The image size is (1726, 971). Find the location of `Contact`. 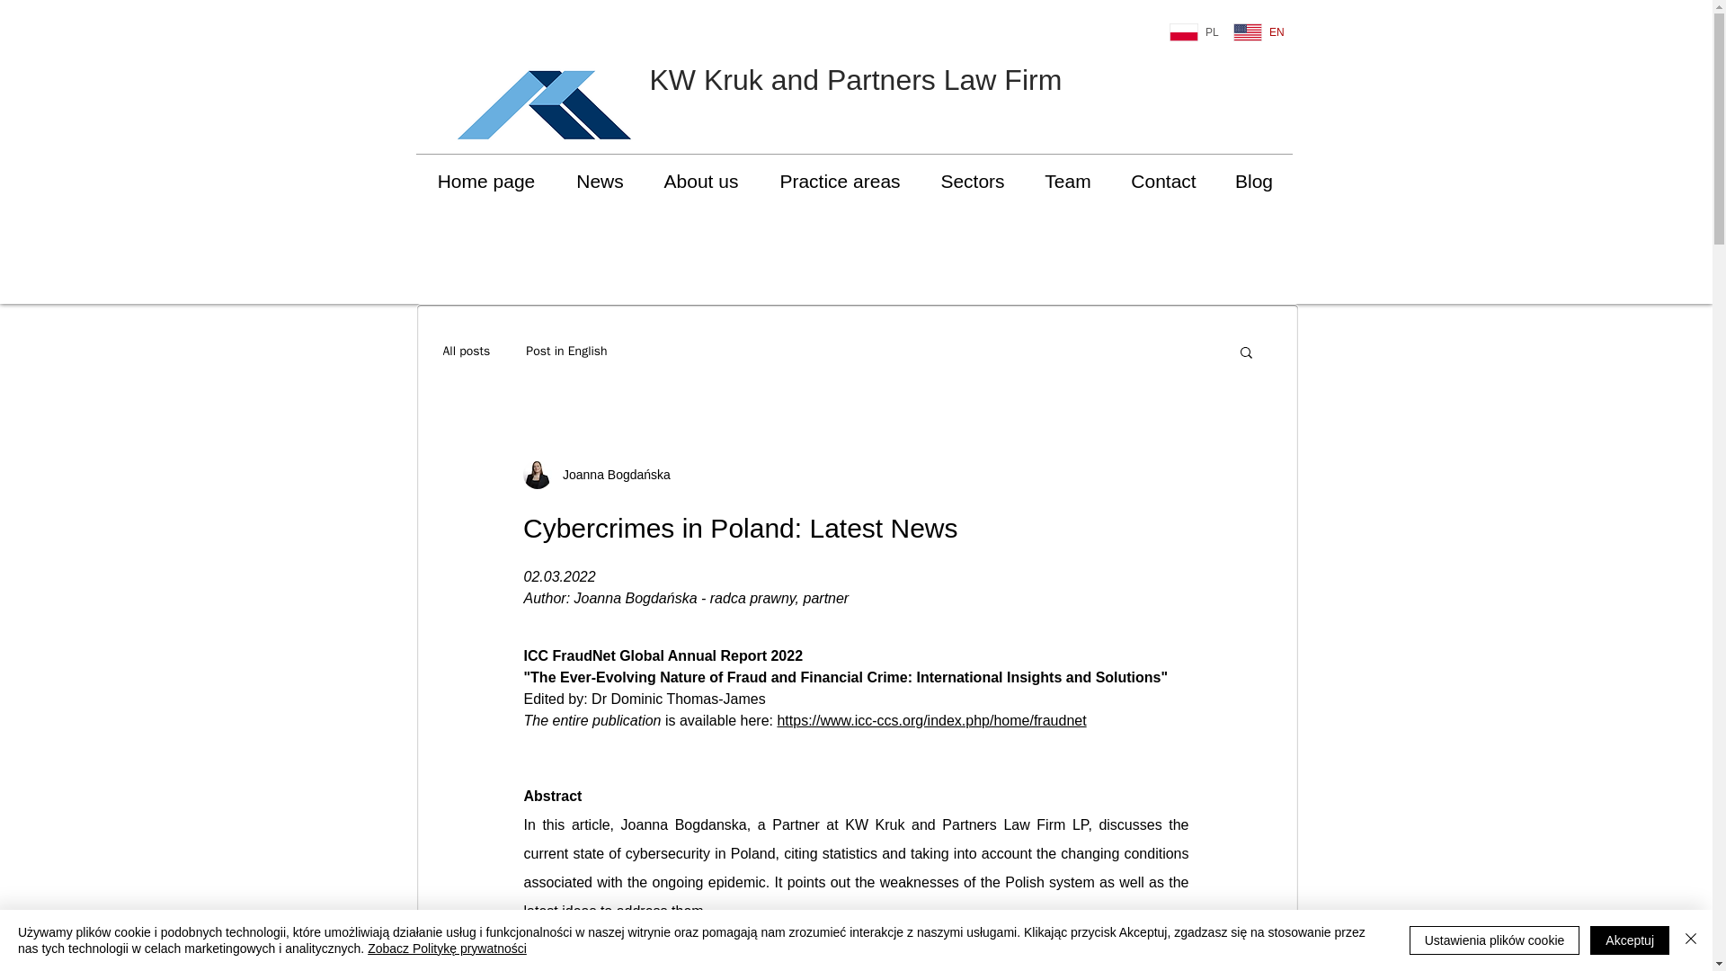

Contact is located at coordinates (1163, 182).